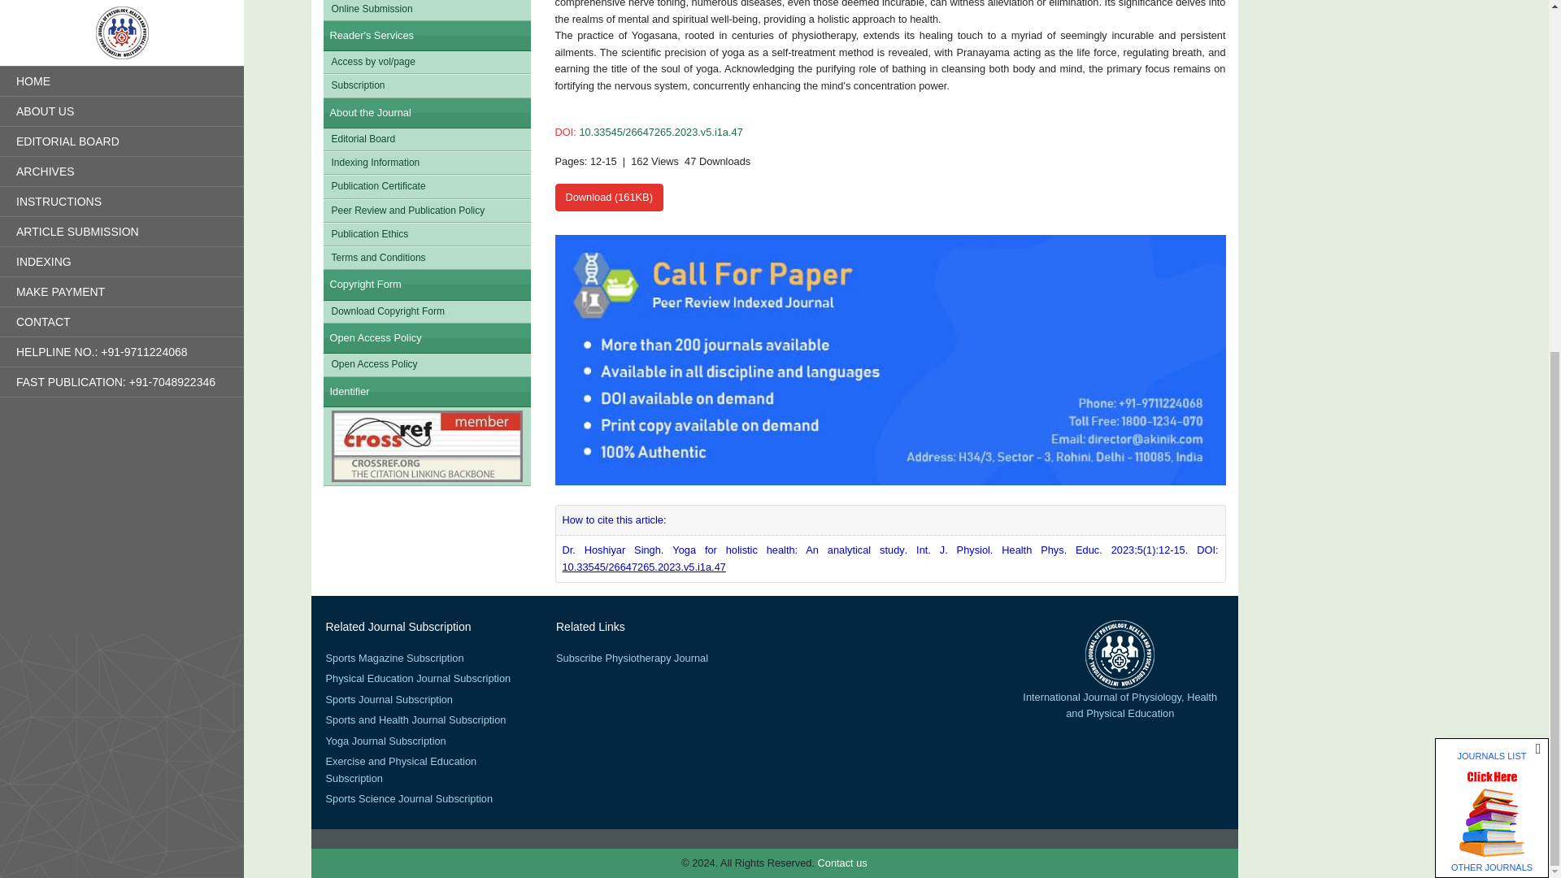 This screenshot has height=878, width=1561. I want to click on Publication Certificate, so click(426, 187).